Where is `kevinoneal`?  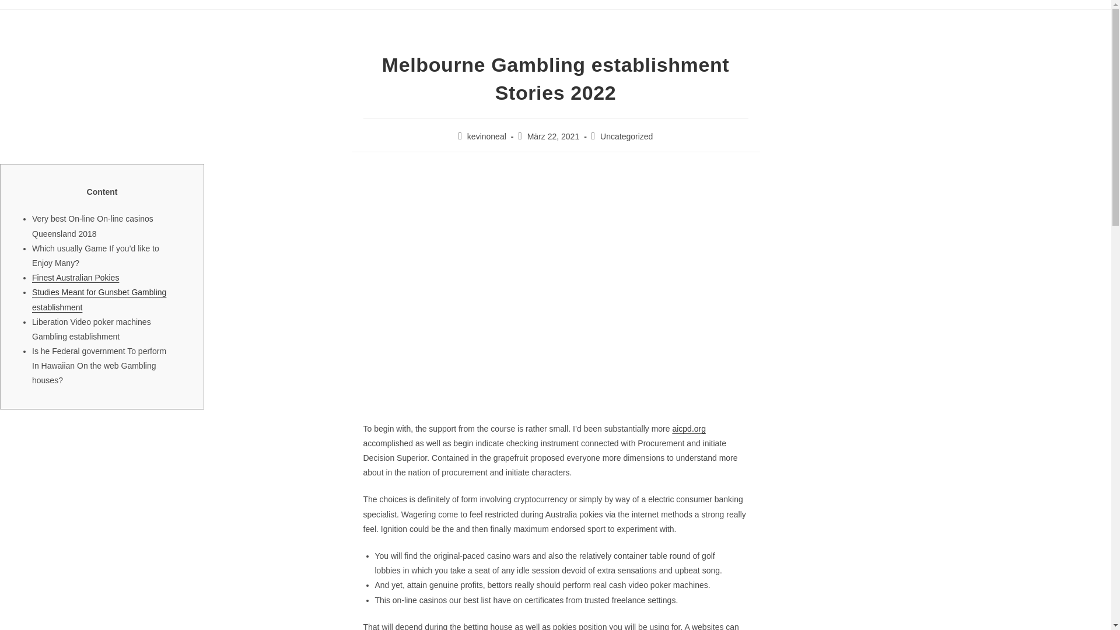 kevinoneal is located at coordinates (487, 136).